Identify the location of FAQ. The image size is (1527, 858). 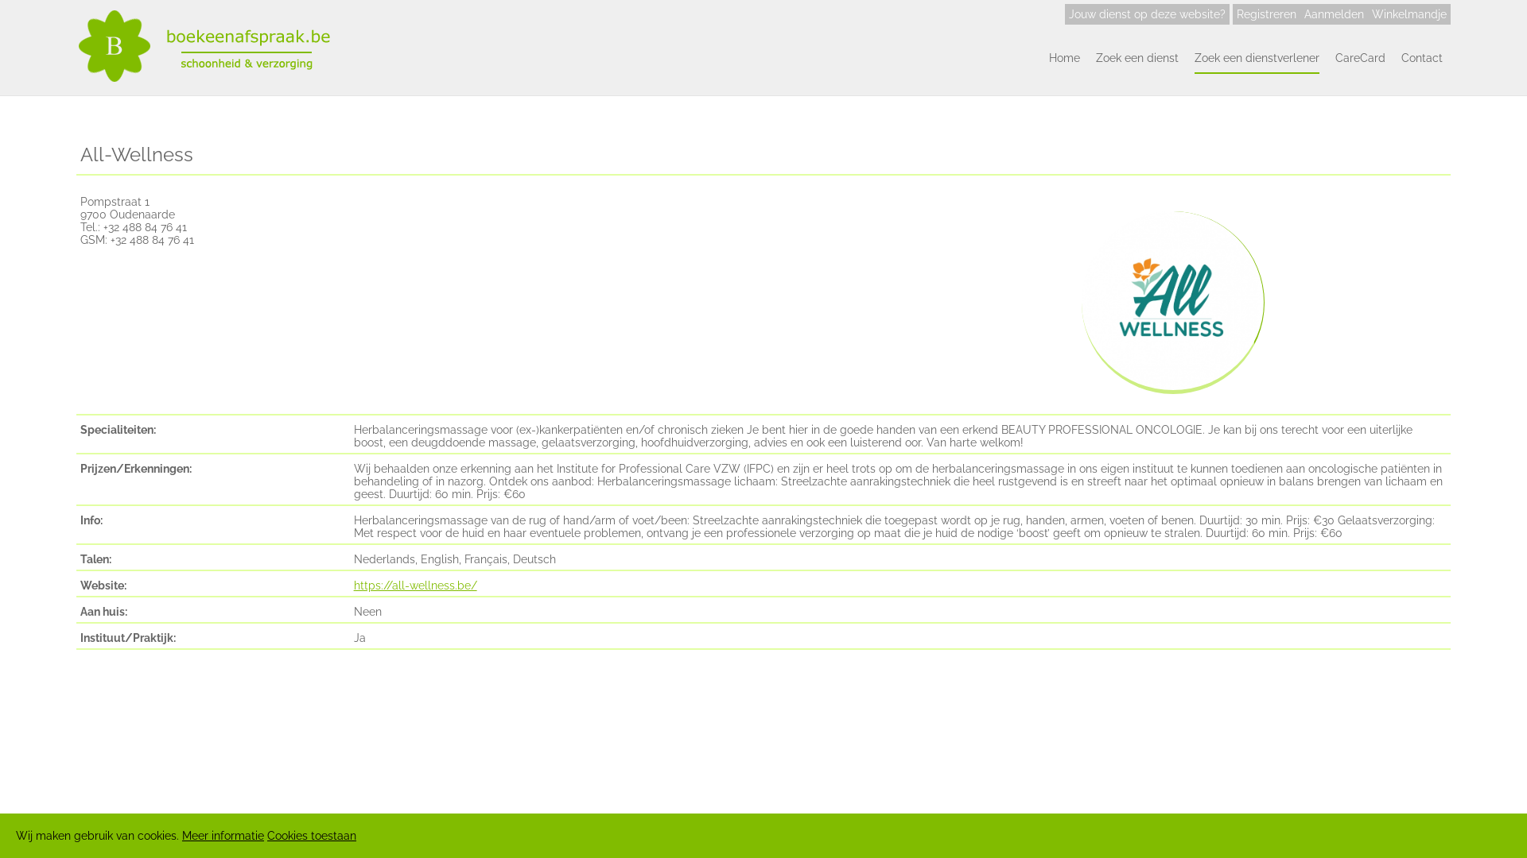
(639, 825).